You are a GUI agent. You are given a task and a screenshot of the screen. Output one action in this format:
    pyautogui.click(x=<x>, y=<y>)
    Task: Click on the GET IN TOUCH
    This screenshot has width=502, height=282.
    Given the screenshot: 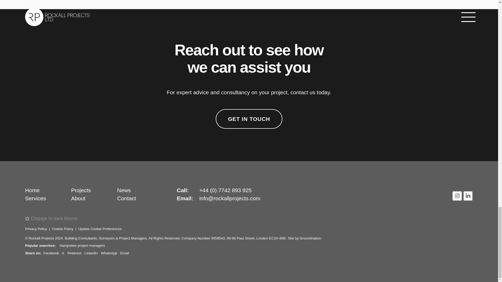 What is the action you would take?
    pyautogui.click(x=249, y=119)
    